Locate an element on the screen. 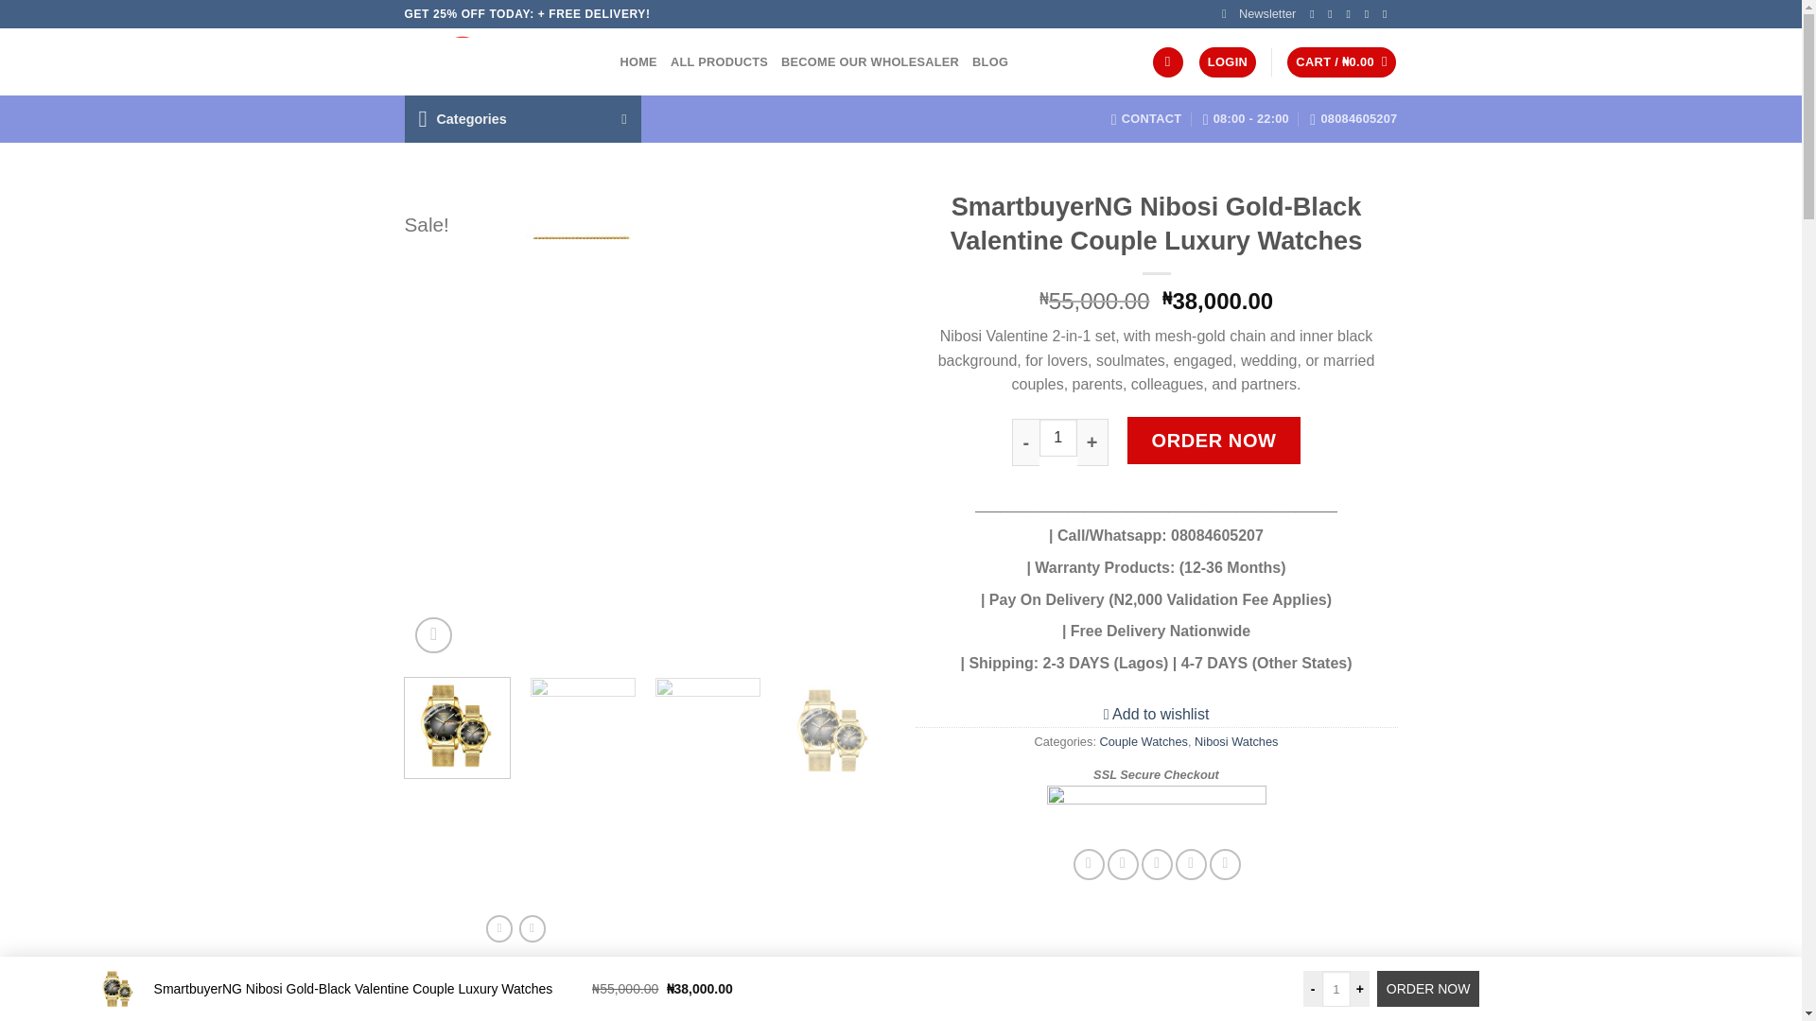  HOME is located at coordinates (639, 62).